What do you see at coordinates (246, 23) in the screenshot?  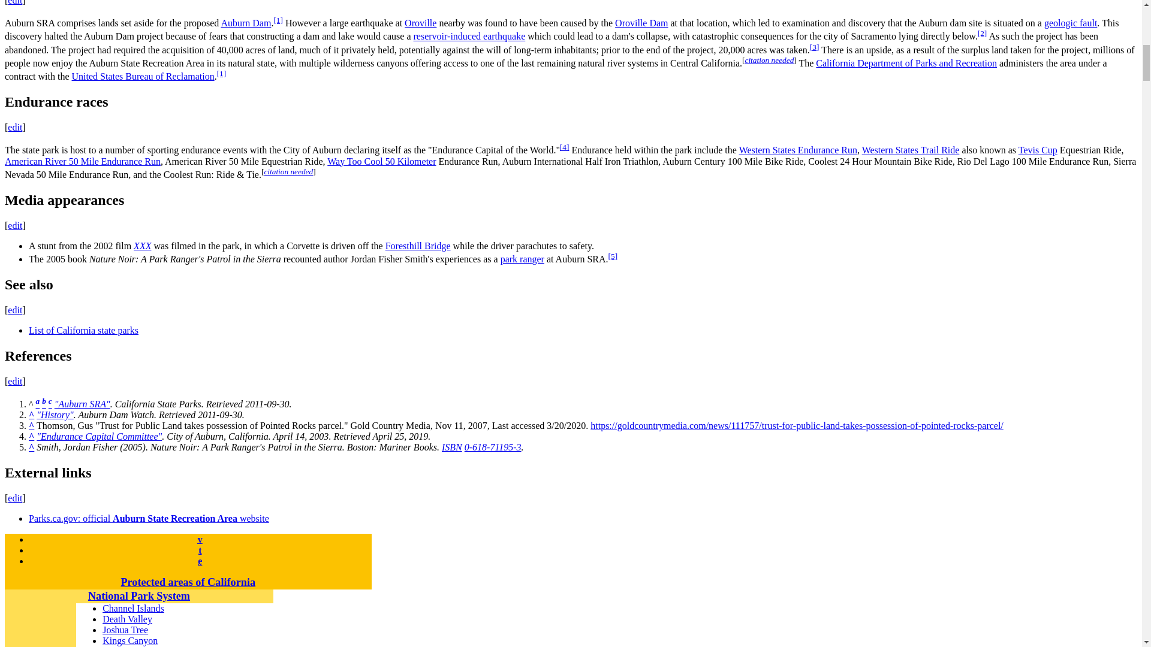 I see `Auburn Dam` at bounding box center [246, 23].